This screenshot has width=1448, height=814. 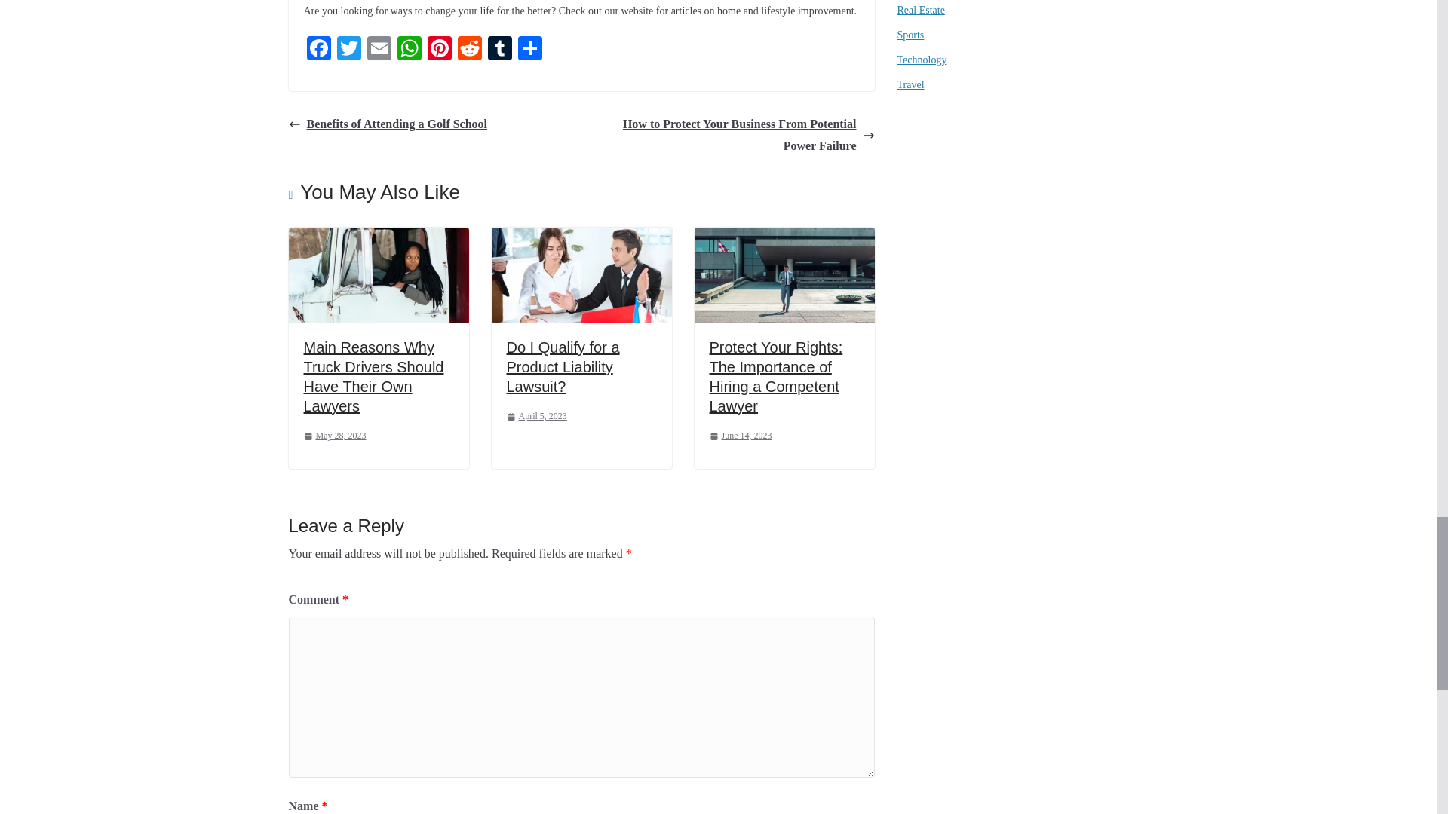 What do you see at coordinates (378, 274) in the screenshot?
I see `Truck Drivers` at bounding box center [378, 274].